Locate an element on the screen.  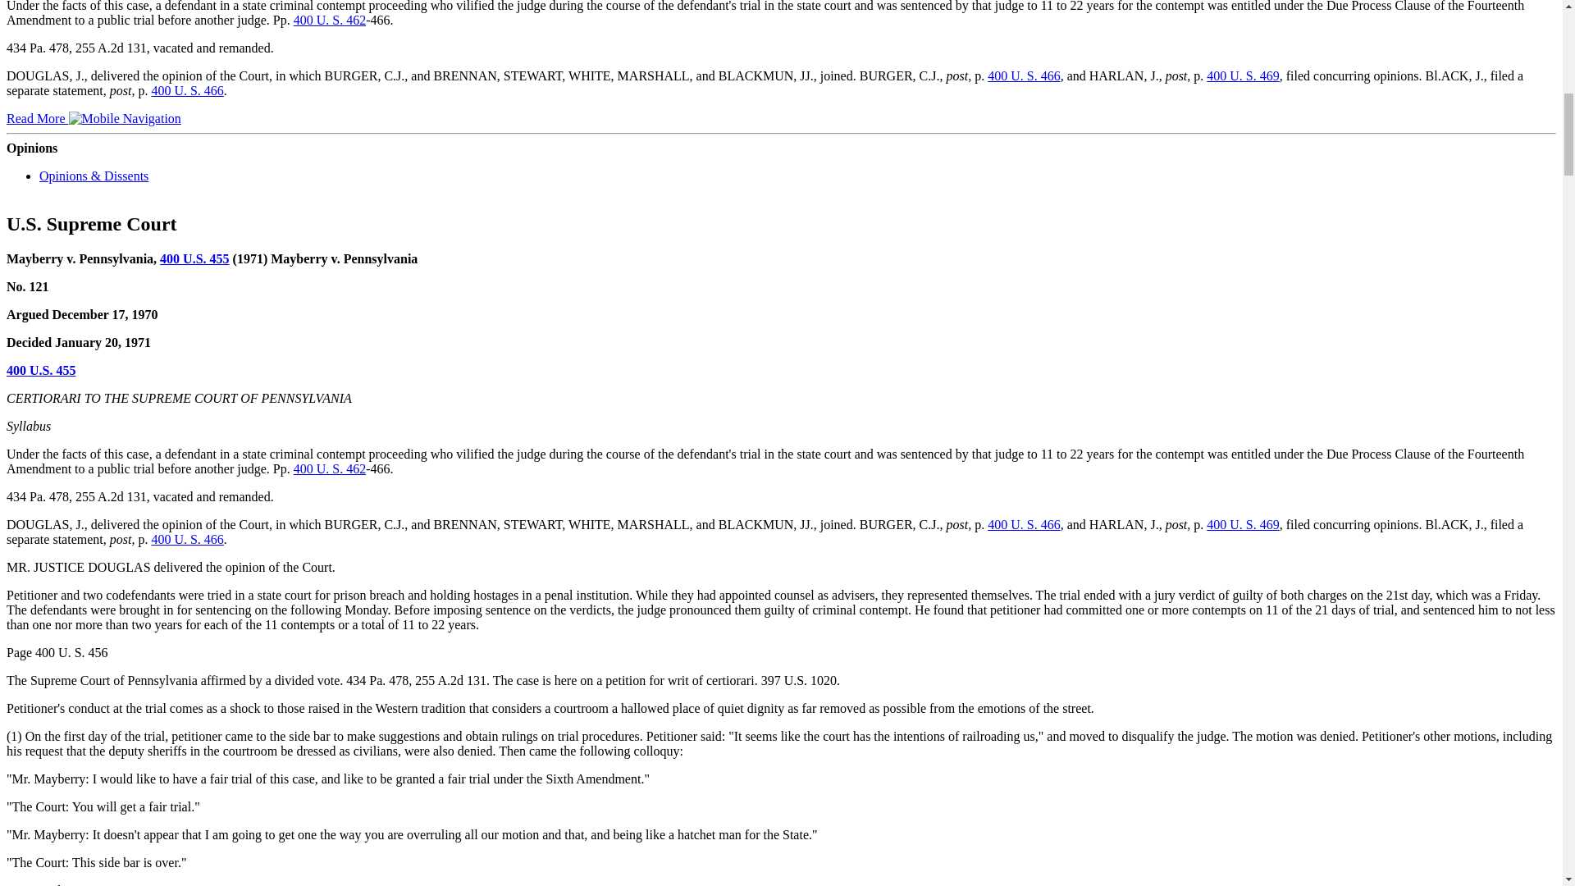
400 U. S. 462 is located at coordinates (329, 20).